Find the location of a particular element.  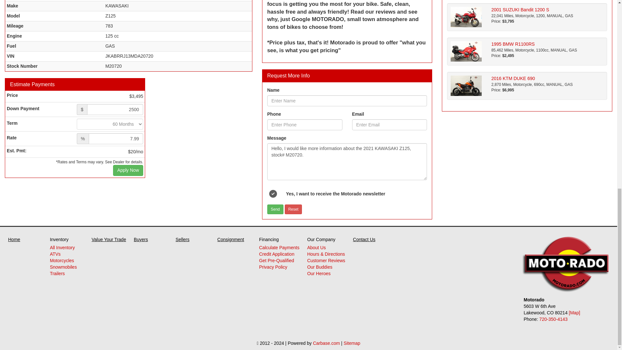

Reset is located at coordinates (293, 209).